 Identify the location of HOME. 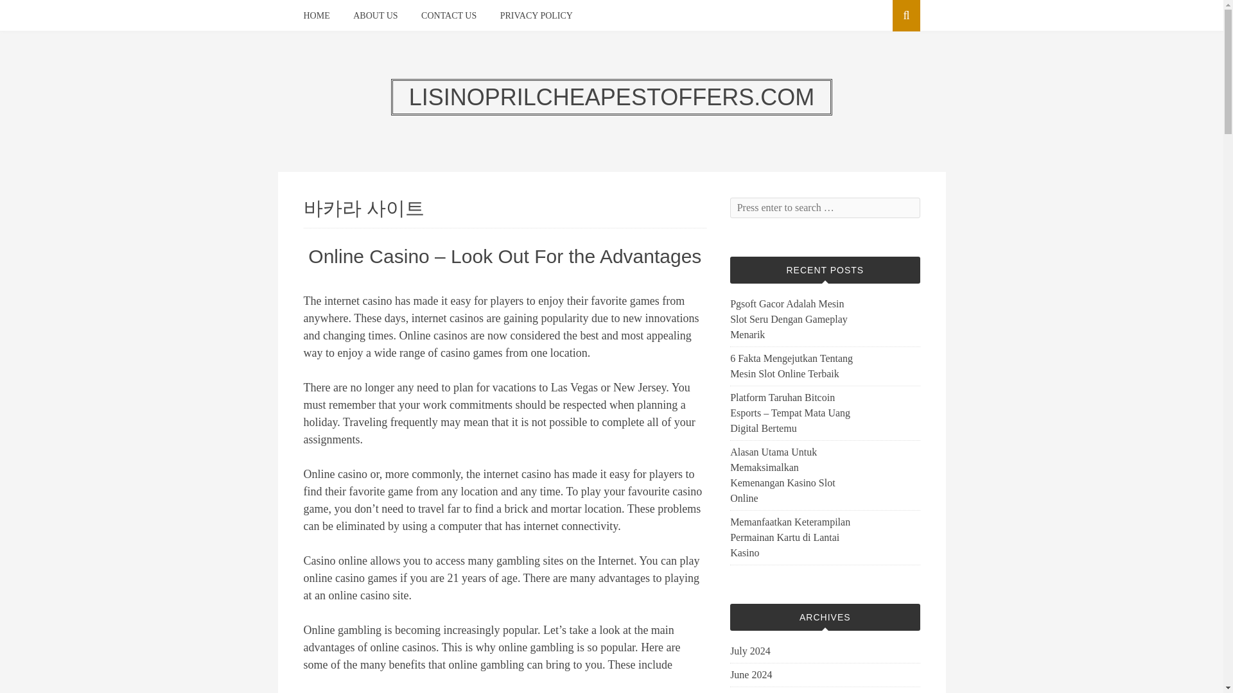
(316, 15).